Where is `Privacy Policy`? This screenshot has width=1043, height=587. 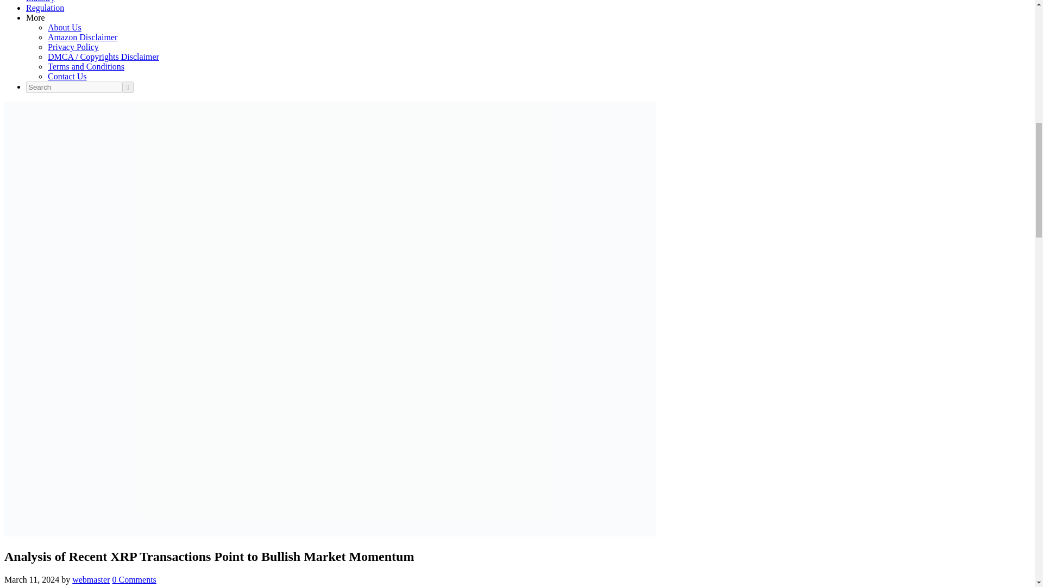 Privacy Policy is located at coordinates (73, 47).